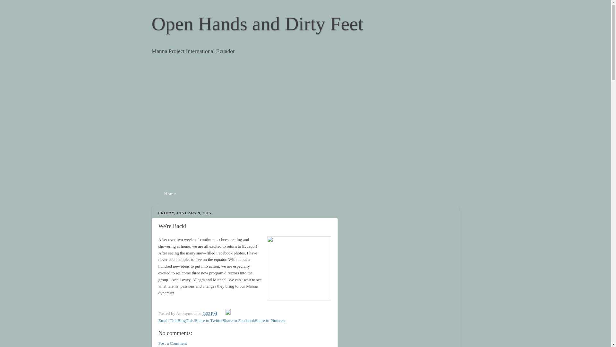 The width and height of the screenshot is (616, 347). I want to click on Email Post, so click(221, 313).